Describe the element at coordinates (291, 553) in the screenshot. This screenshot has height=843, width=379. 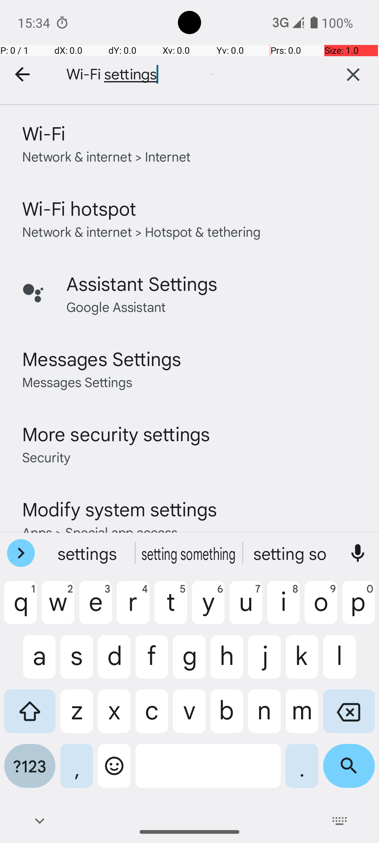
I see `setting so` at that location.